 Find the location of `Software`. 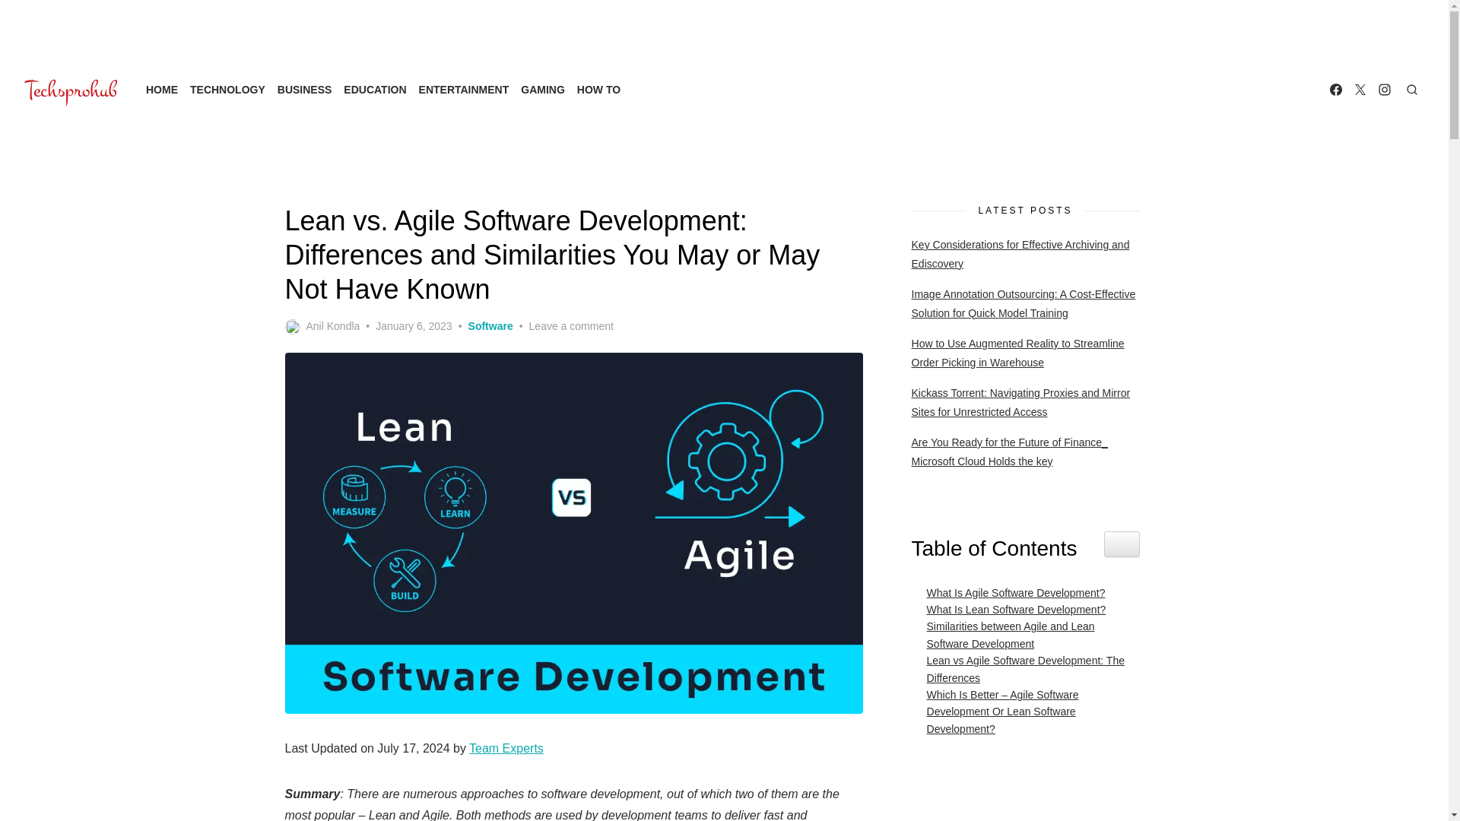

Software is located at coordinates (491, 326).